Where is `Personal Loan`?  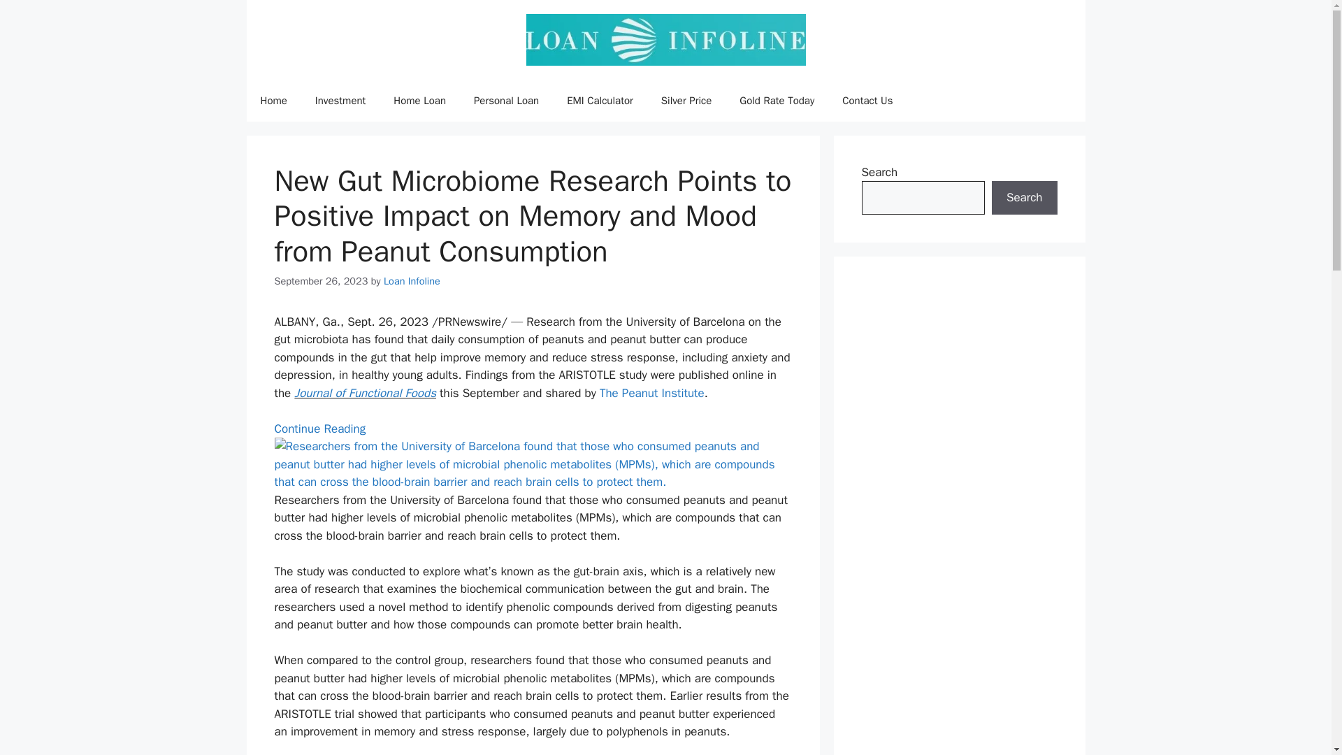
Personal Loan is located at coordinates (506, 101).